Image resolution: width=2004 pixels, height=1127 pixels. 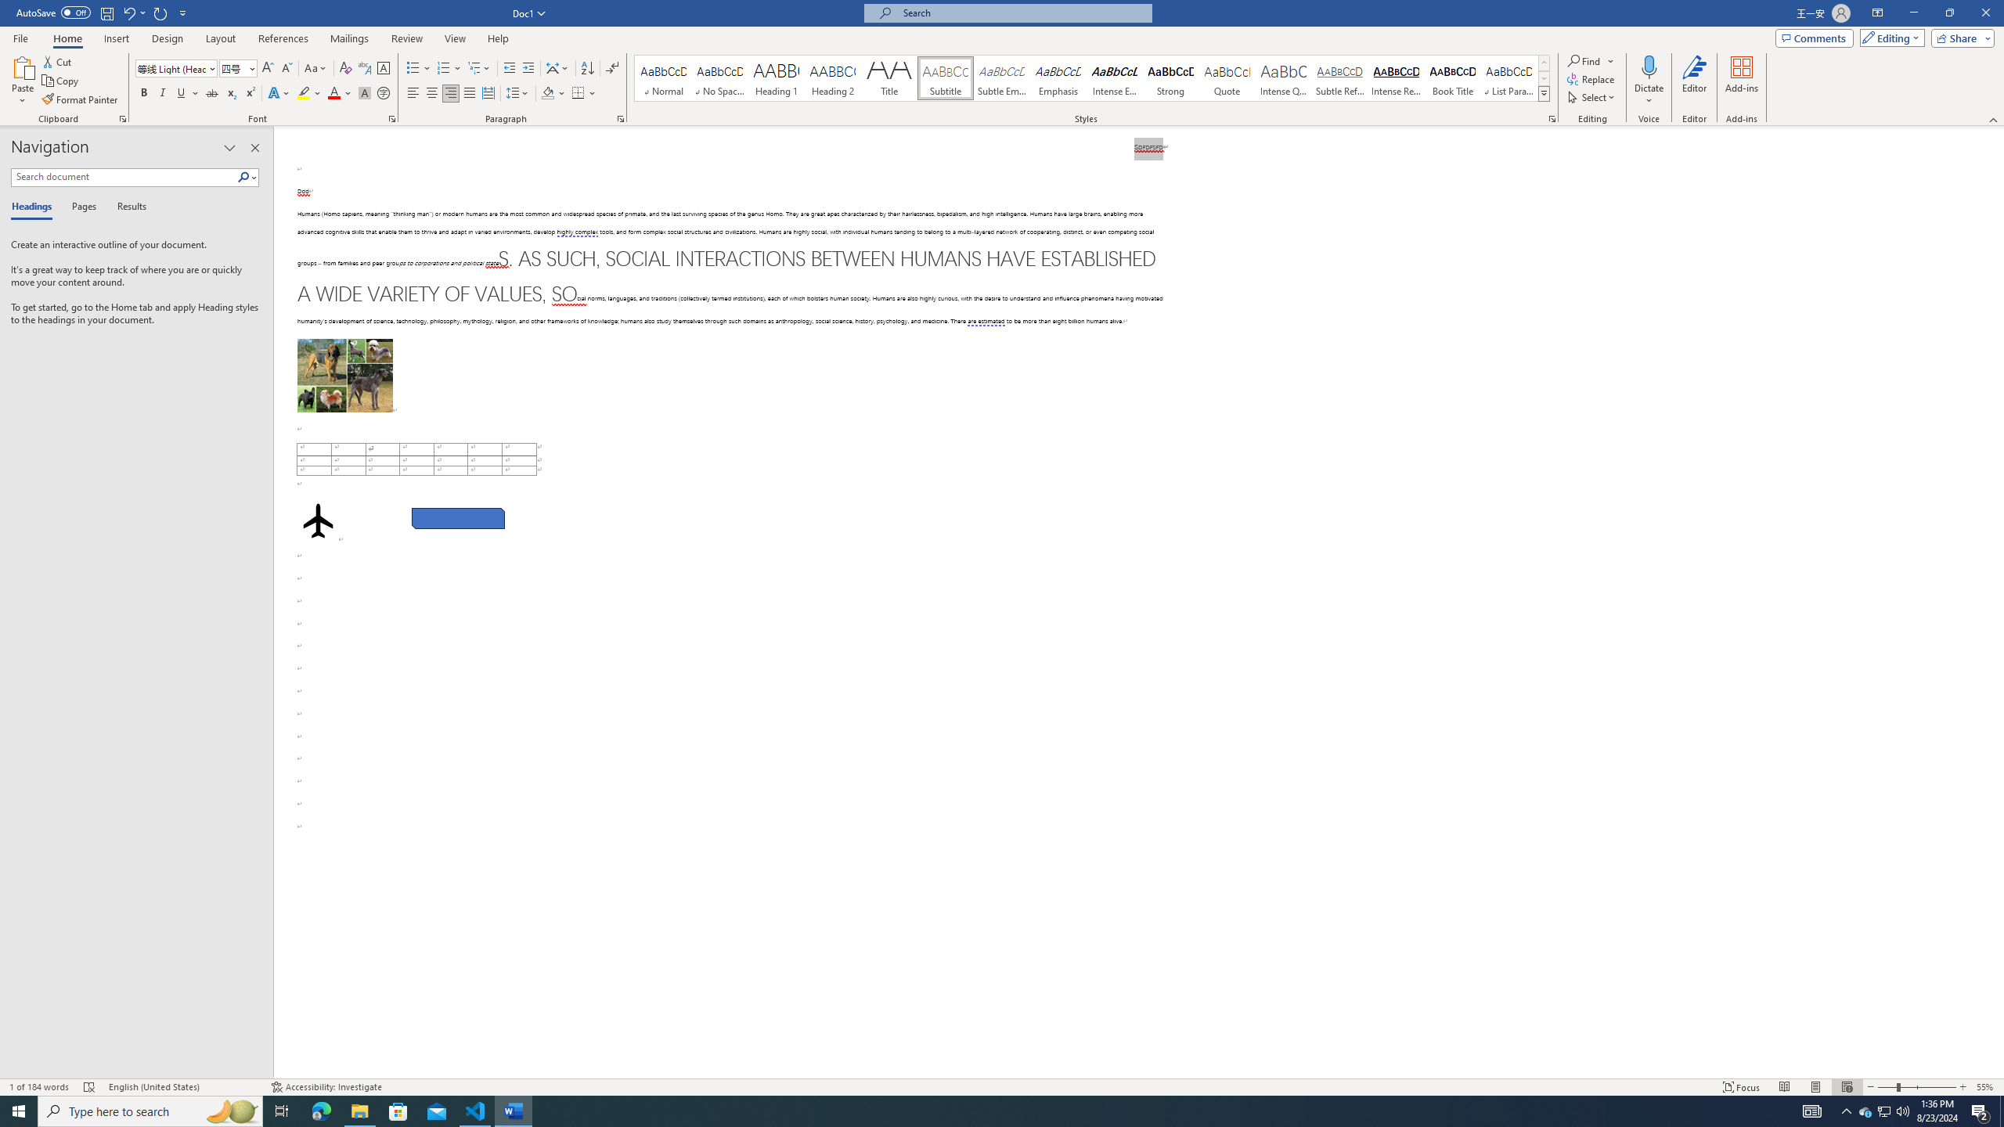 What do you see at coordinates (128, 13) in the screenshot?
I see `Undo Paragraph Alignment` at bounding box center [128, 13].